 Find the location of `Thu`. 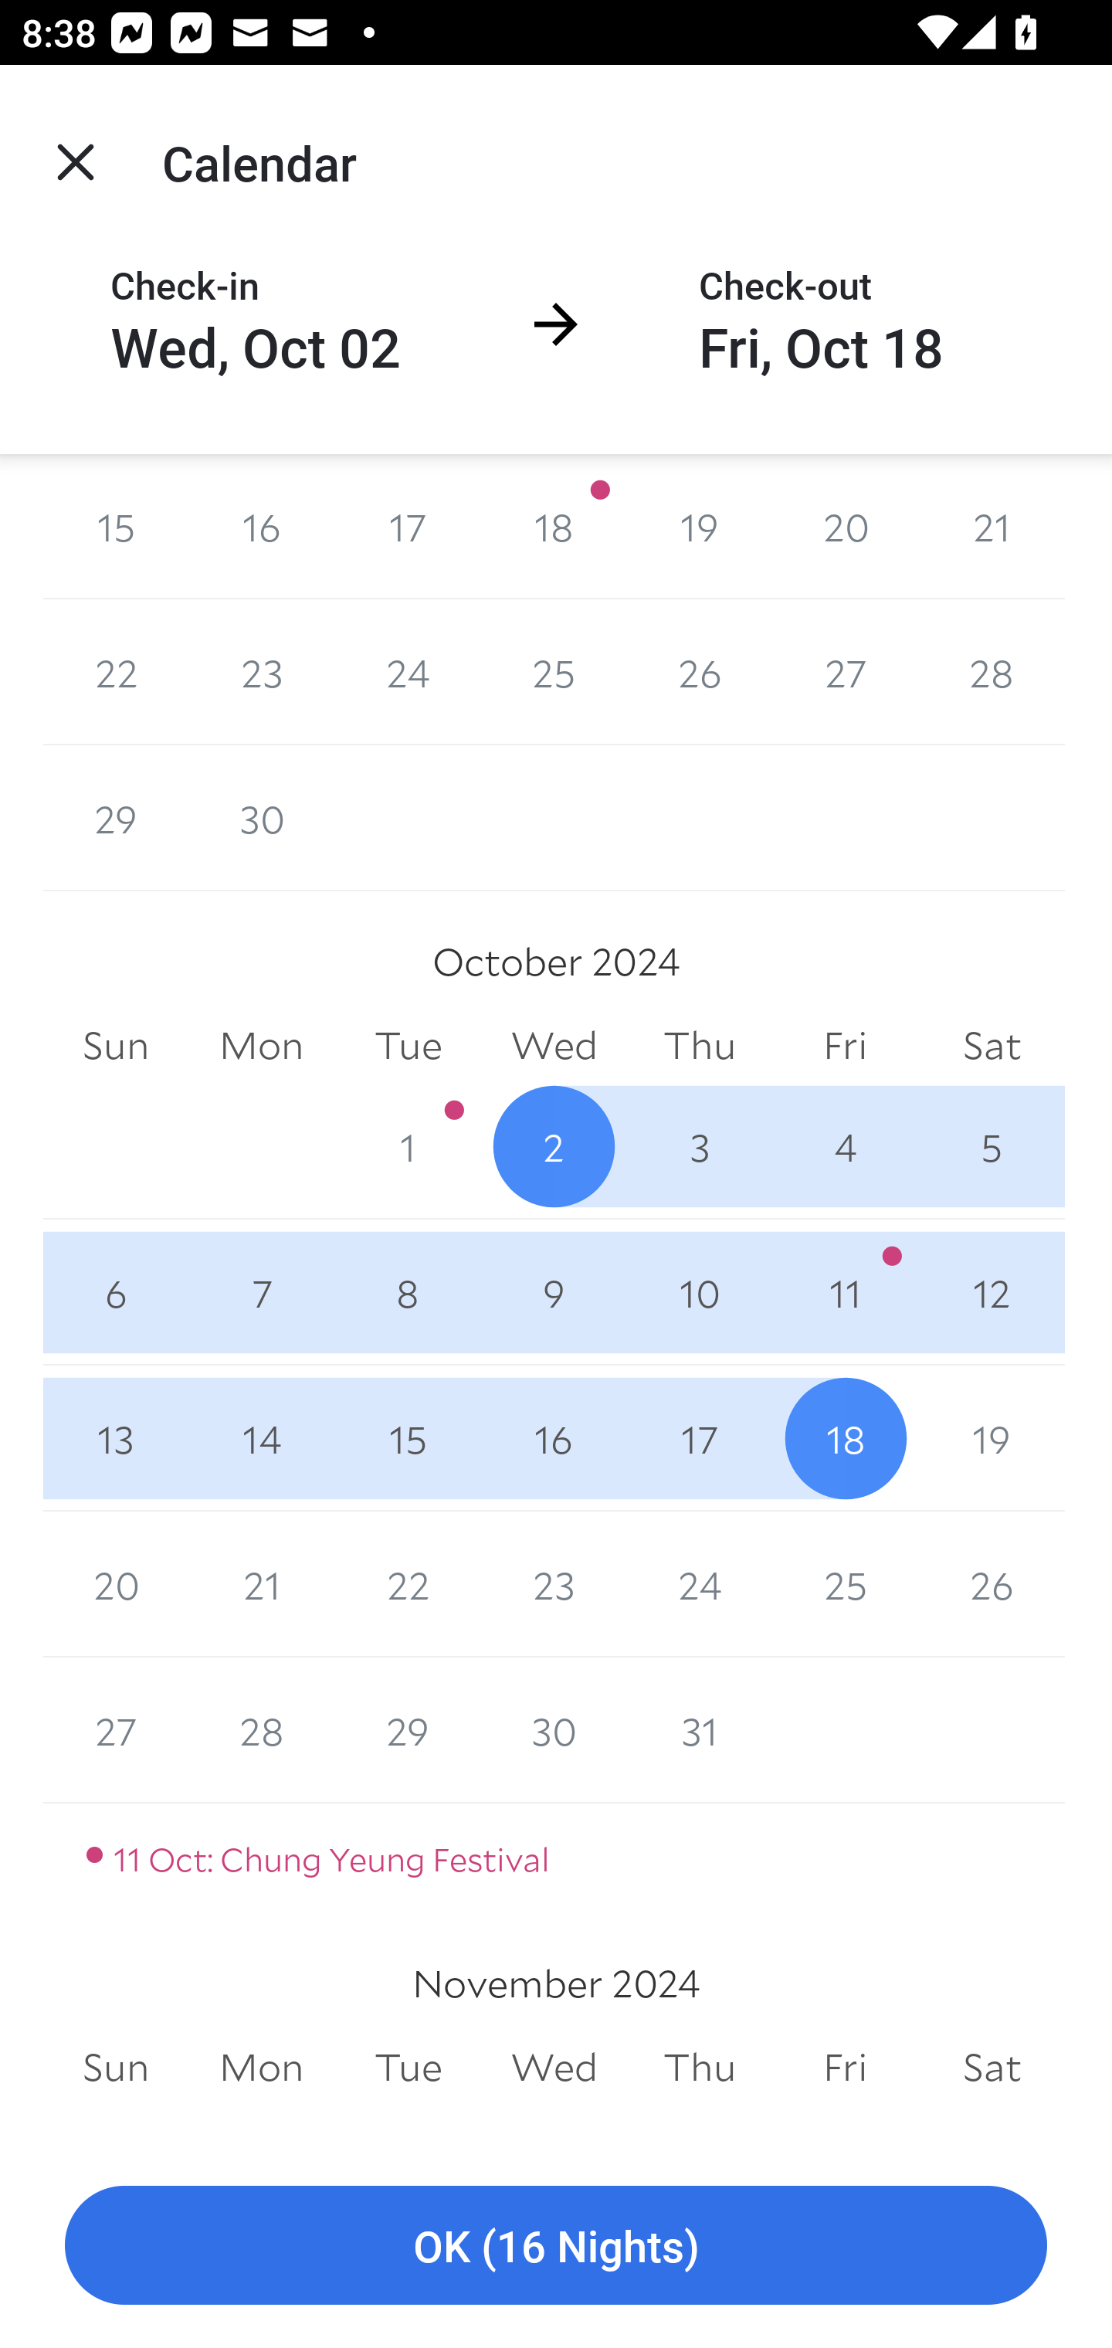

Thu is located at coordinates (700, 2067).